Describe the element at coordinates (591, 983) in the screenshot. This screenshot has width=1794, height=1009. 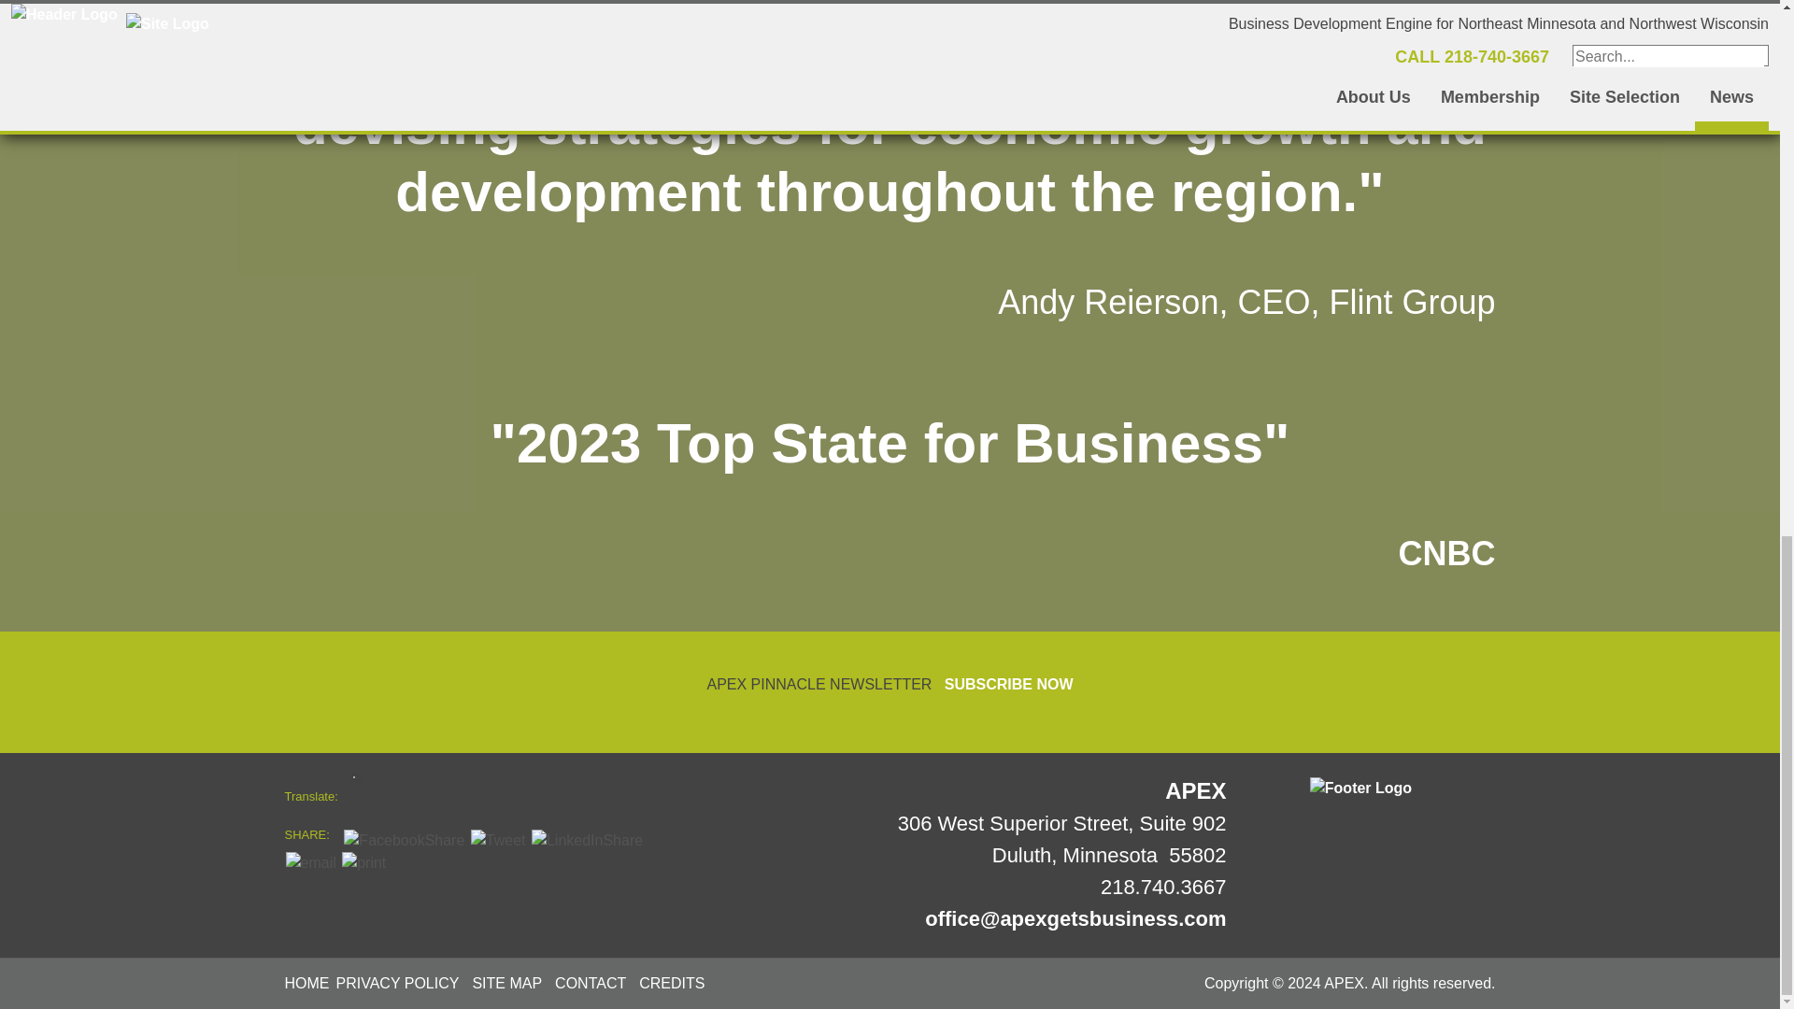
I see `CONTACT` at that location.